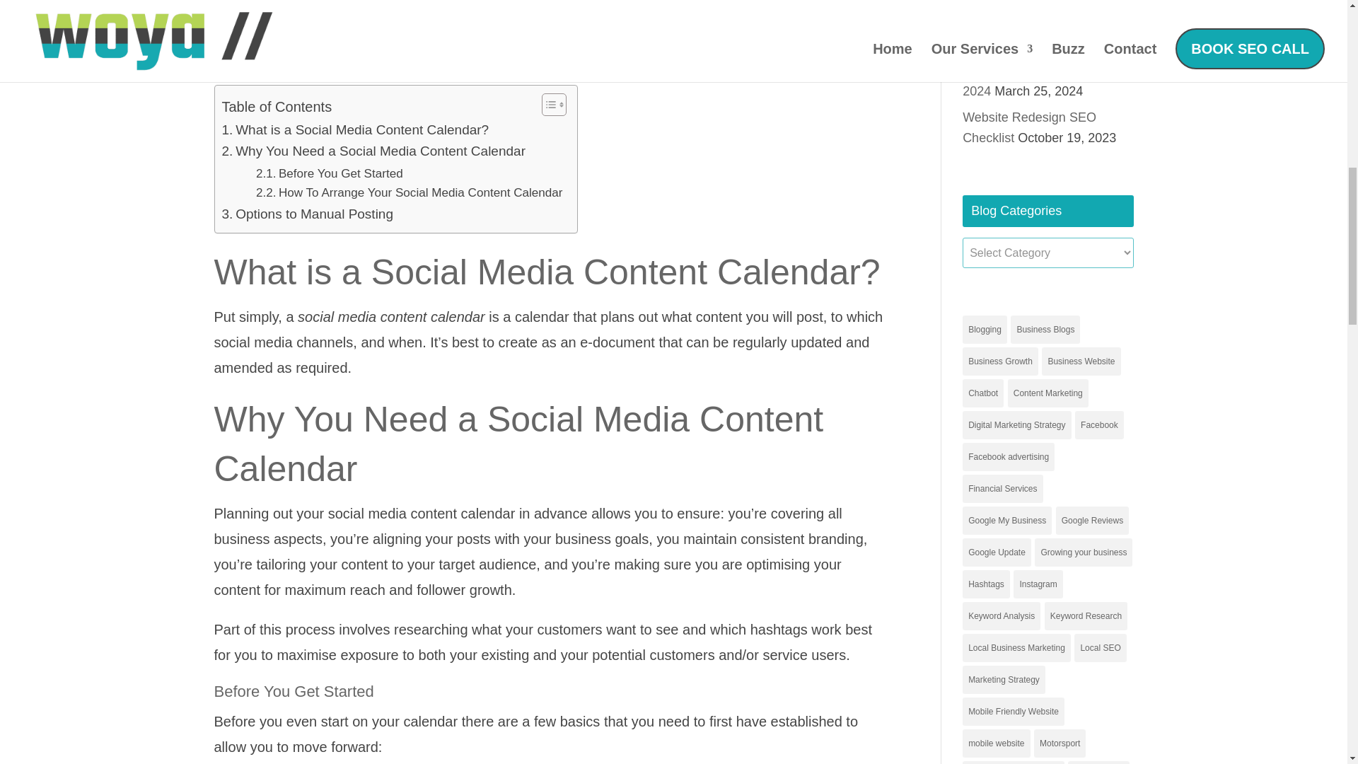 The width and height of the screenshot is (1358, 764). What do you see at coordinates (373, 151) in the screenshot?
I see `Why You Need a Social Media Content Calendar` at bounding box center [373, 151].